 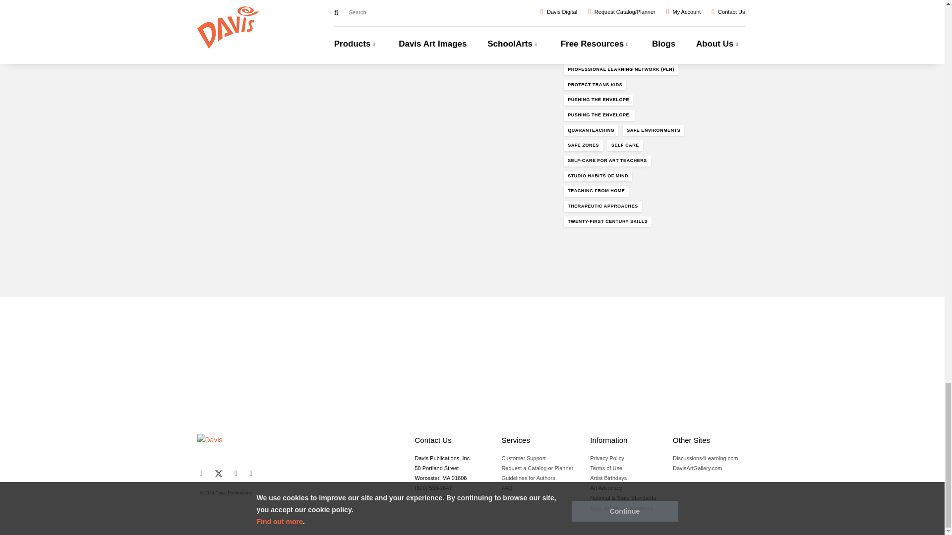 What do you see at coordinates (251, 474) in the screenshot?
I see `Davis on Pinterest` at bounding box center [251, 474].